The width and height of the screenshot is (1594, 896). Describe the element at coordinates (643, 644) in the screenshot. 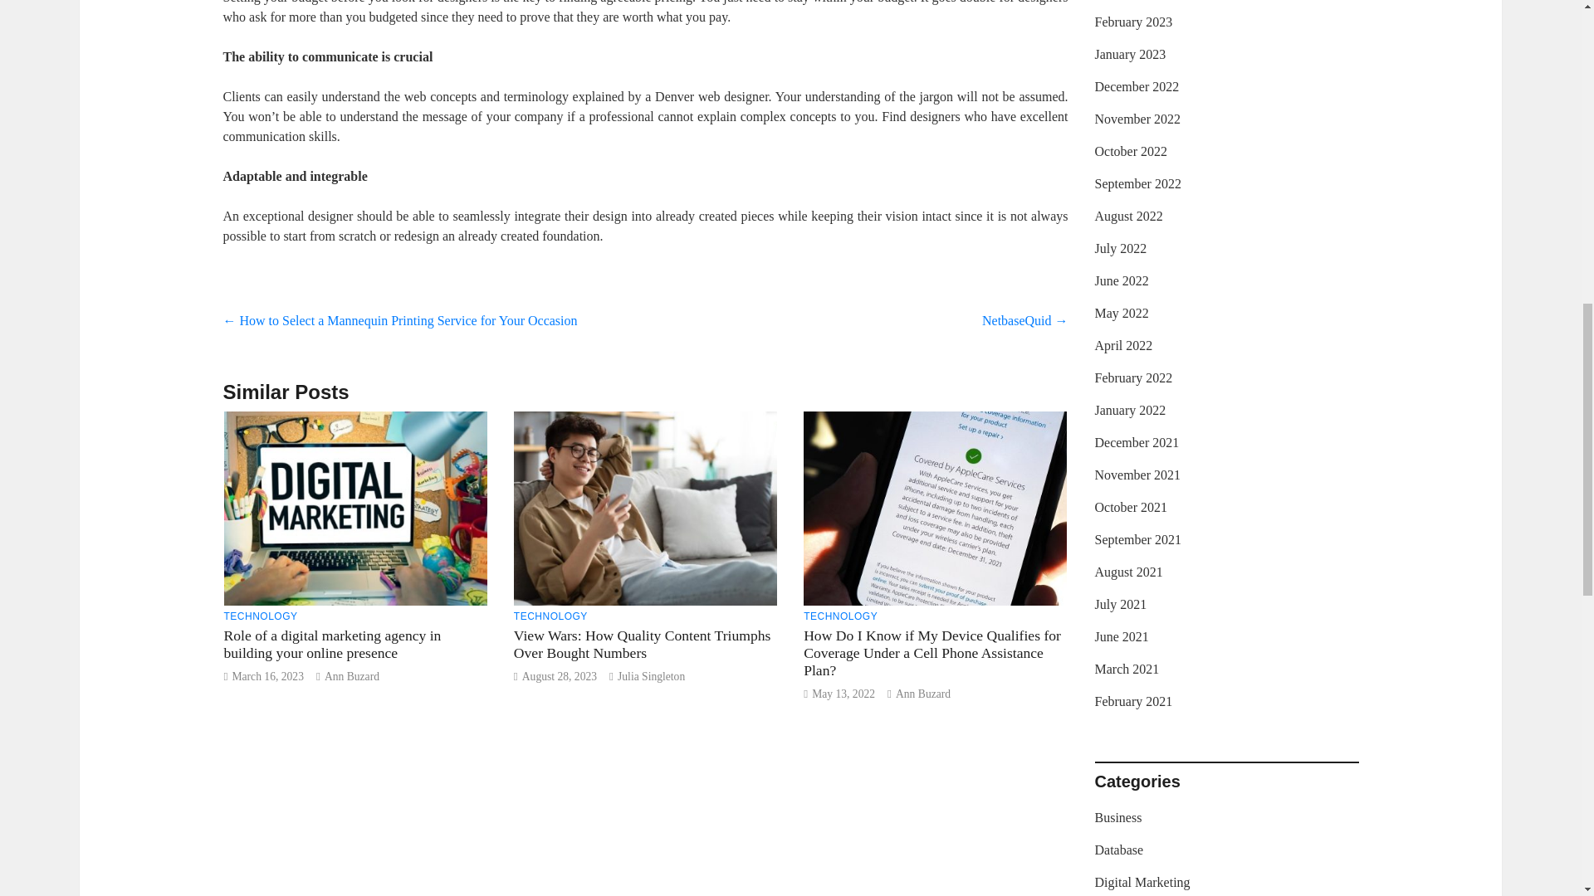

I see `View Wars: How Quality Content Triumphs Over Bought Numbers` at that location.